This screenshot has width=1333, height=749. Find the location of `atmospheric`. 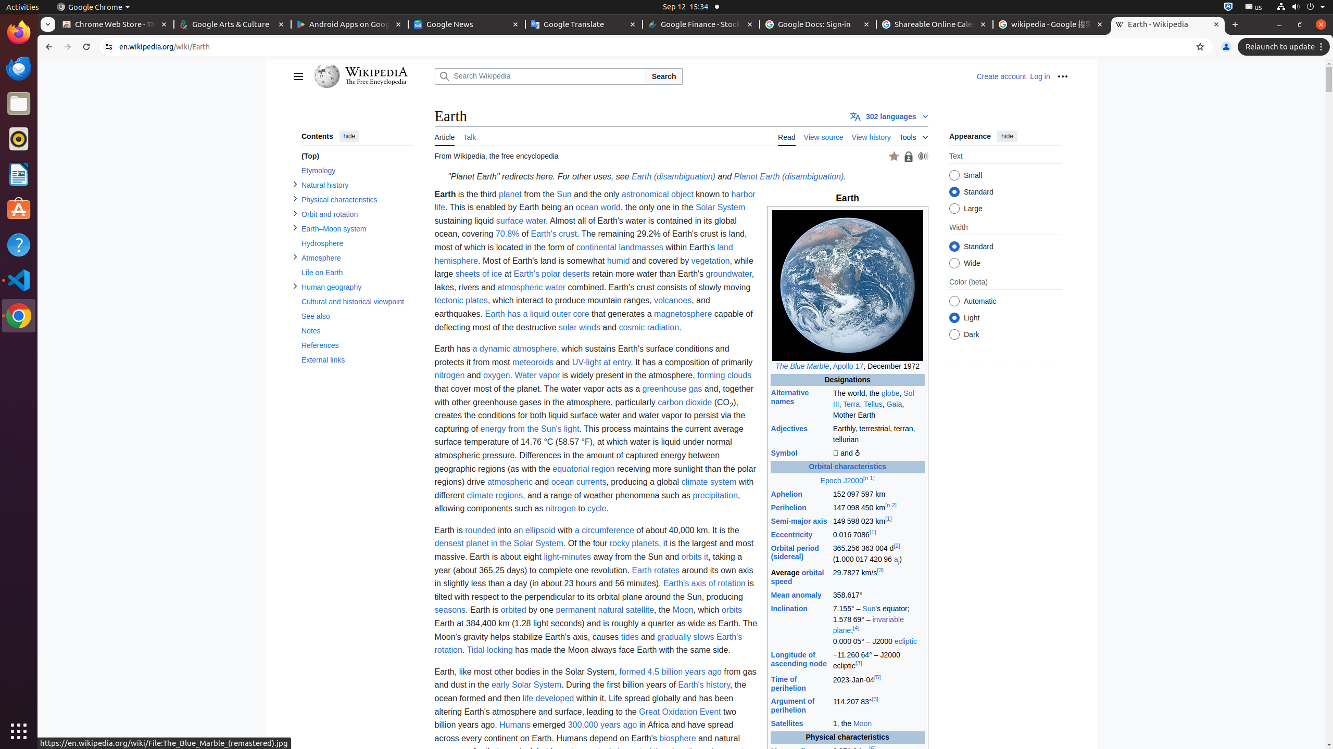

atmospheric is located at coordinates (510, 482).